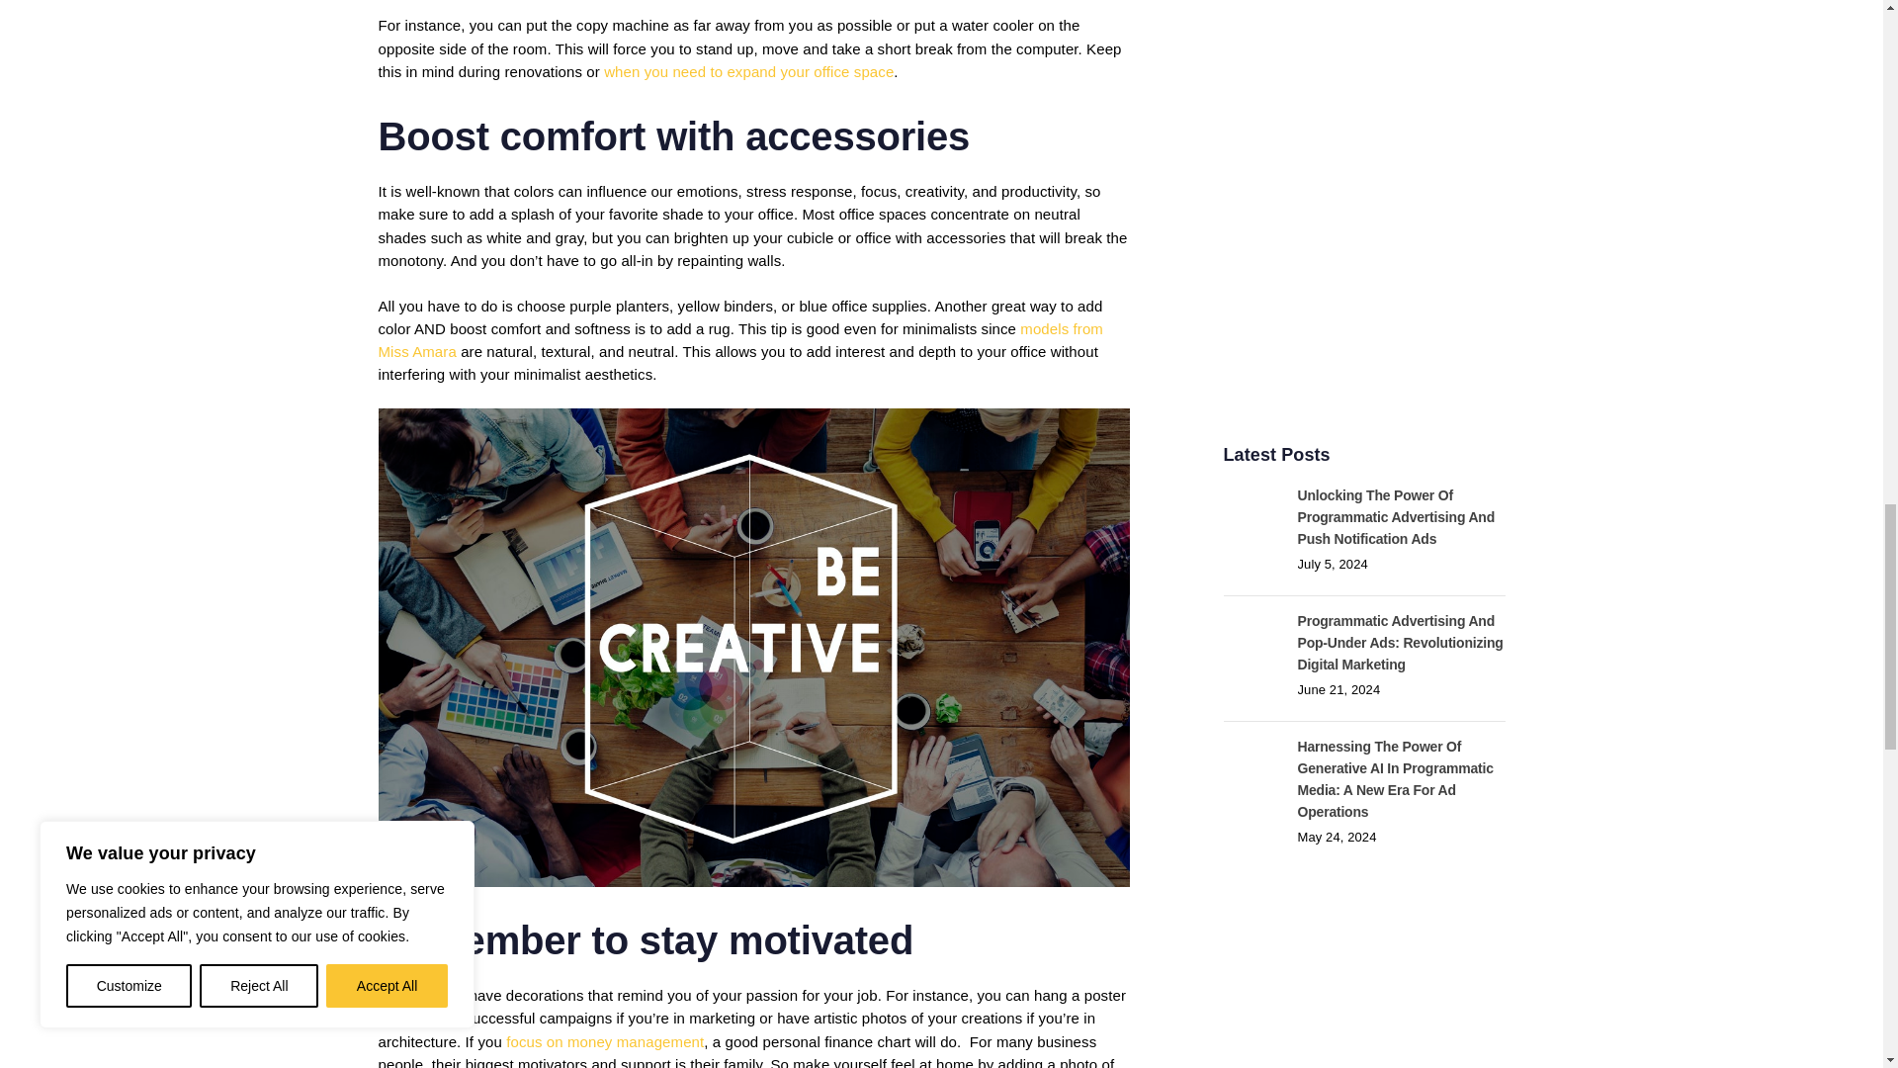  Describe the element at coordinates (605, 1041) in the screenshot. I see `focus on money management` at that location.